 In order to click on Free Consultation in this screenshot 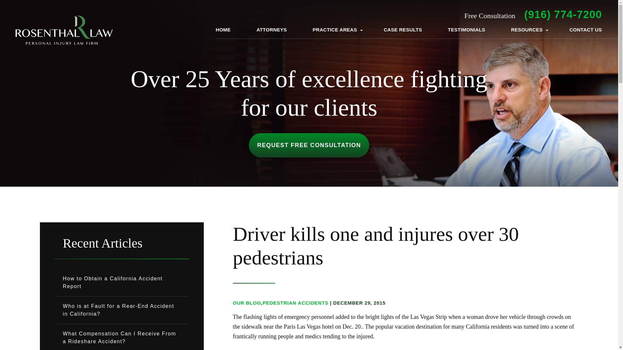, I will do `click(563, 14)`.